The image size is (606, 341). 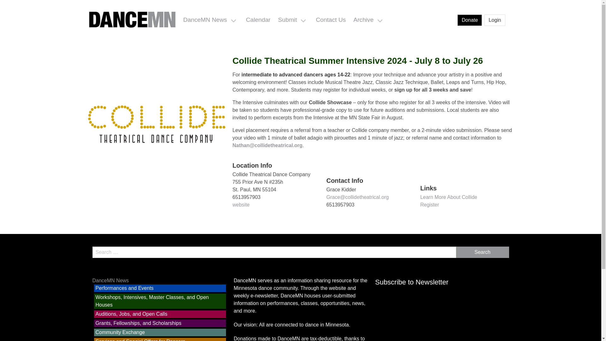 What do you see at coordinates (482, 252) in the screenshot?
I see `Search` at bounding box center [482, 252].